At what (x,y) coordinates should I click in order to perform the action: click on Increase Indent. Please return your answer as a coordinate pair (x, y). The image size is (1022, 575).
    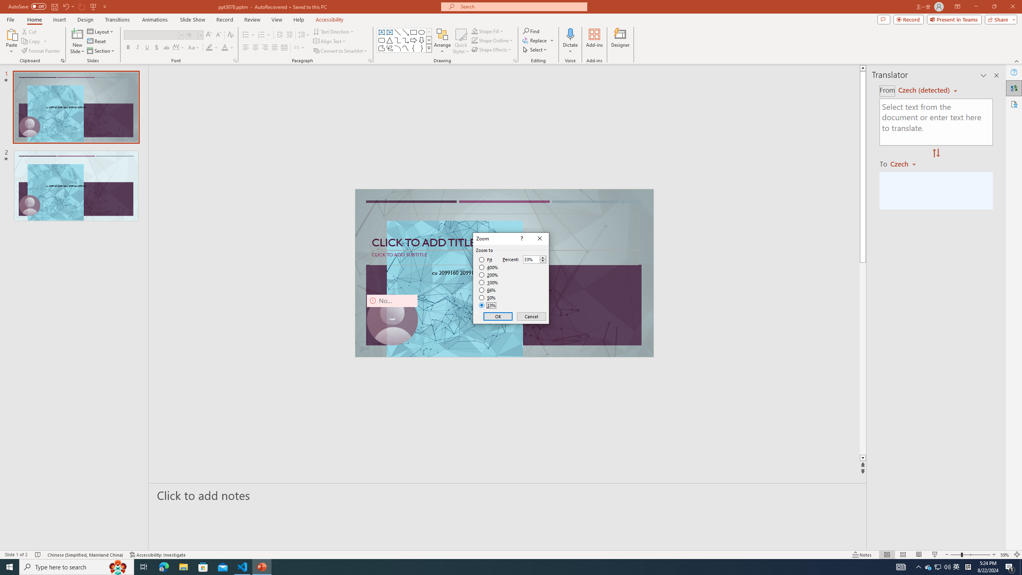
    Looking at the image, I should click on (290, 35).